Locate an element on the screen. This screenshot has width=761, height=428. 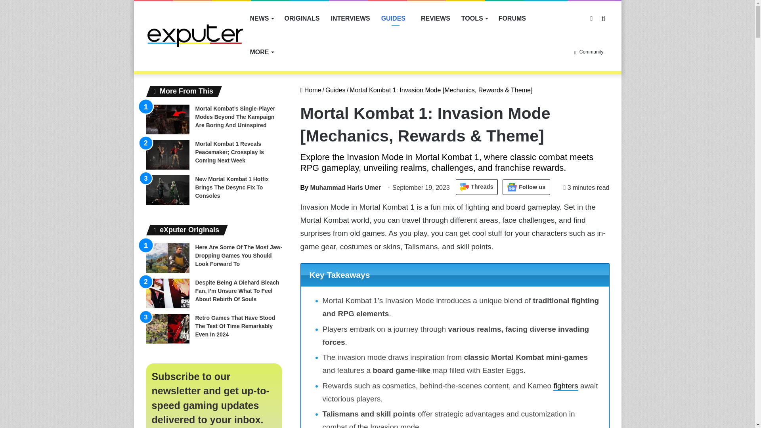
eXputer.com is located at coordinates (195, 35).